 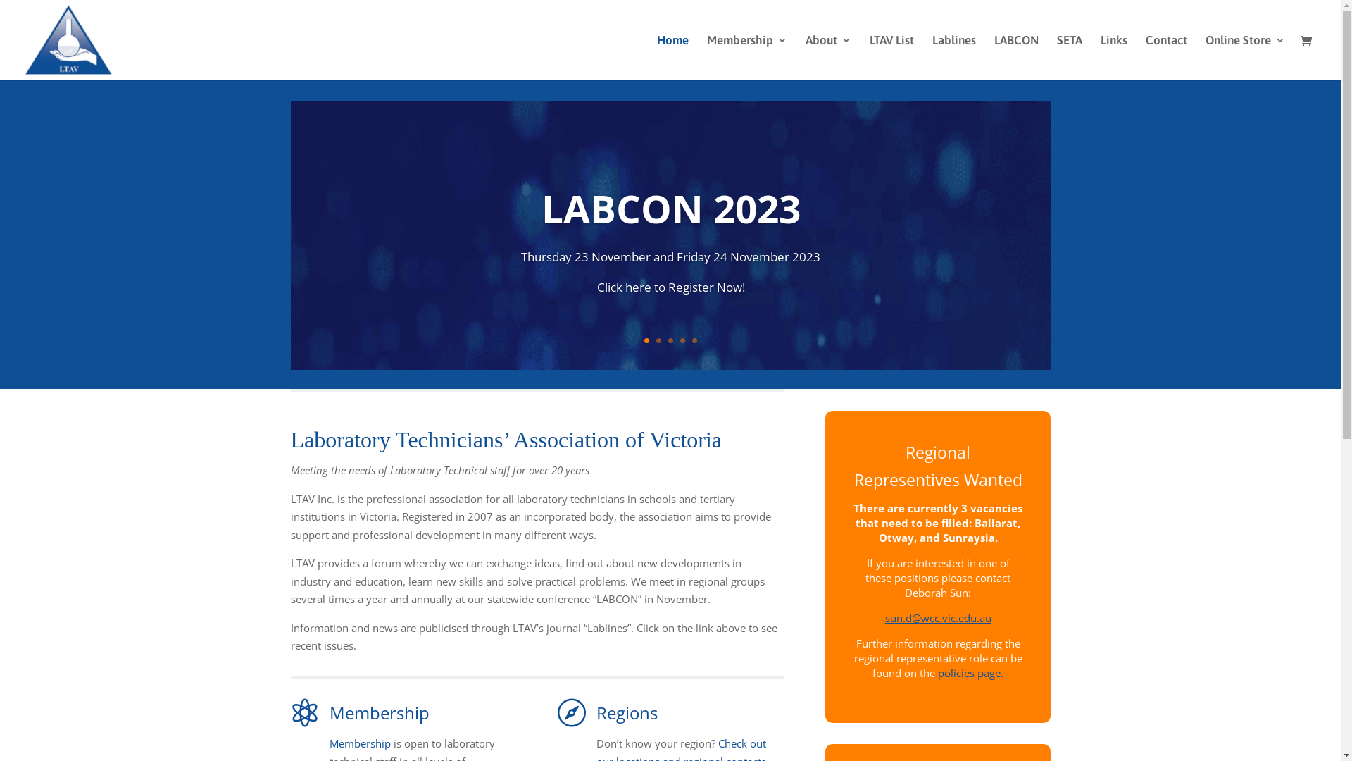 What do you see at coordinates (1114, 58) in the screenshot?
I see `Links` at bounding box center [1114, 58].